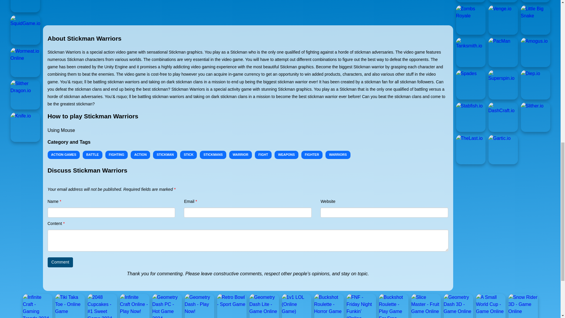 This screenshot has height=318, width=565. I want to click on Cycling Hero, so click(471, 1).